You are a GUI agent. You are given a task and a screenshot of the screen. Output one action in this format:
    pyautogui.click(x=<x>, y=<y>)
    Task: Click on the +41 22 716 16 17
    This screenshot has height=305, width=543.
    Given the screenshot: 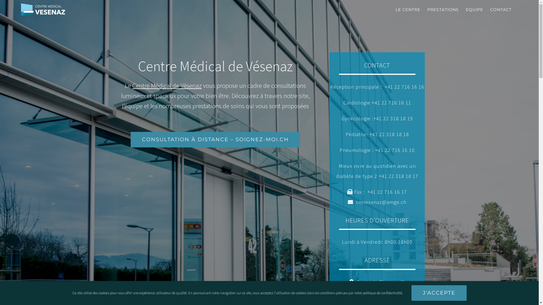 What is the action you would take?
    pyautogui.click(x=387, y=192)
    